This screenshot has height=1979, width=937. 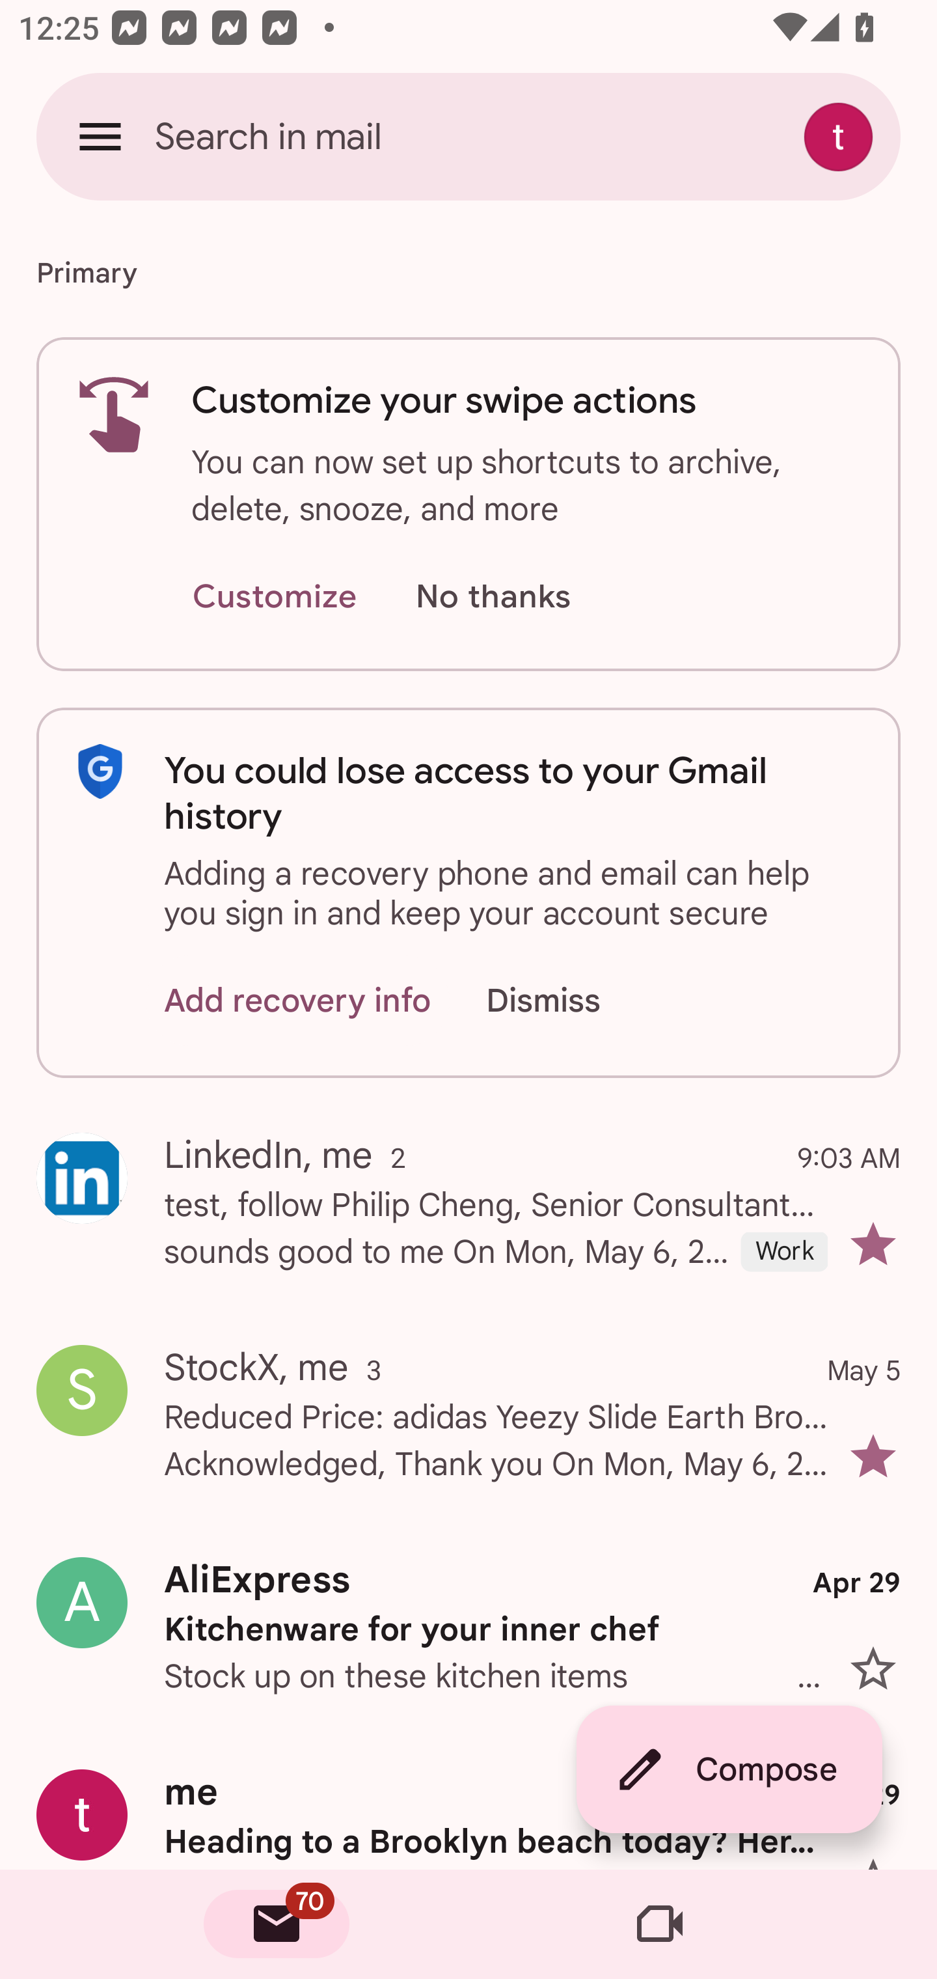 What do you see at coordinates (274, 598) in the screenshot?
I see `Customize` at bounding box center [274, 598].